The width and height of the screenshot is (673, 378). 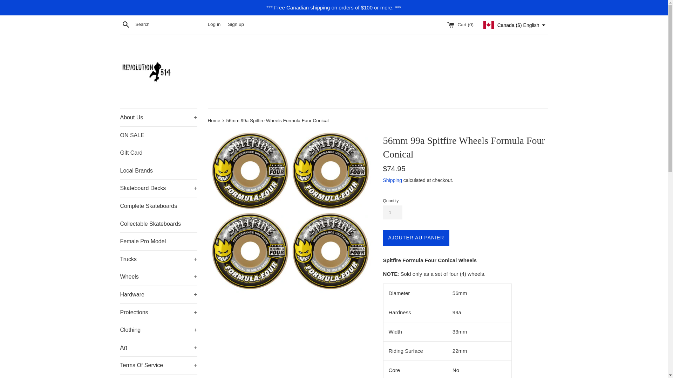 I want to click on Local Brands, so click(x=158, y=171).